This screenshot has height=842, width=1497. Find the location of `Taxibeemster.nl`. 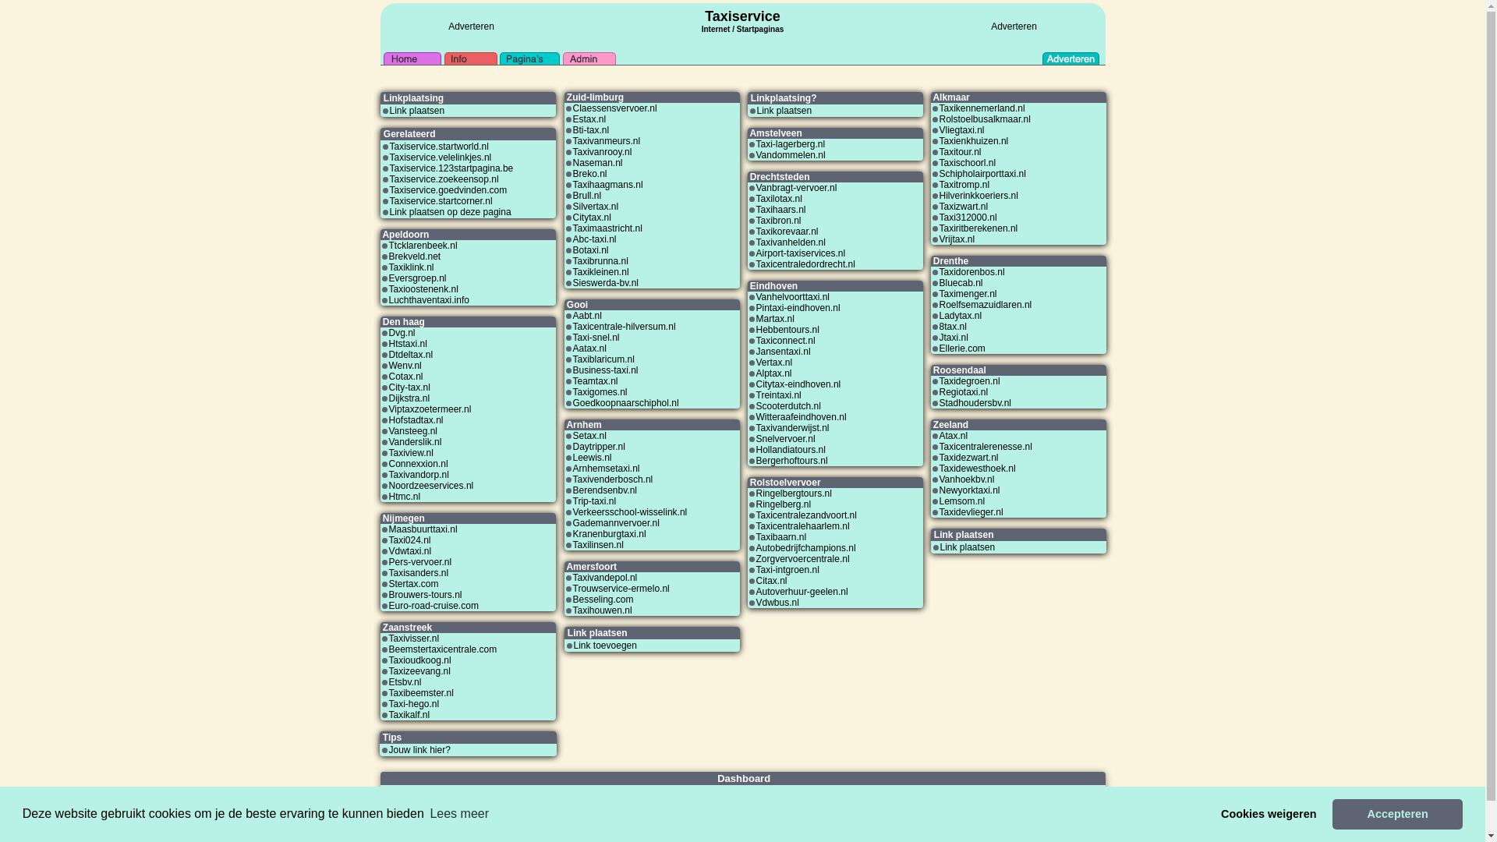

Taxibeemster.nl is located at coordinates (421, 693).